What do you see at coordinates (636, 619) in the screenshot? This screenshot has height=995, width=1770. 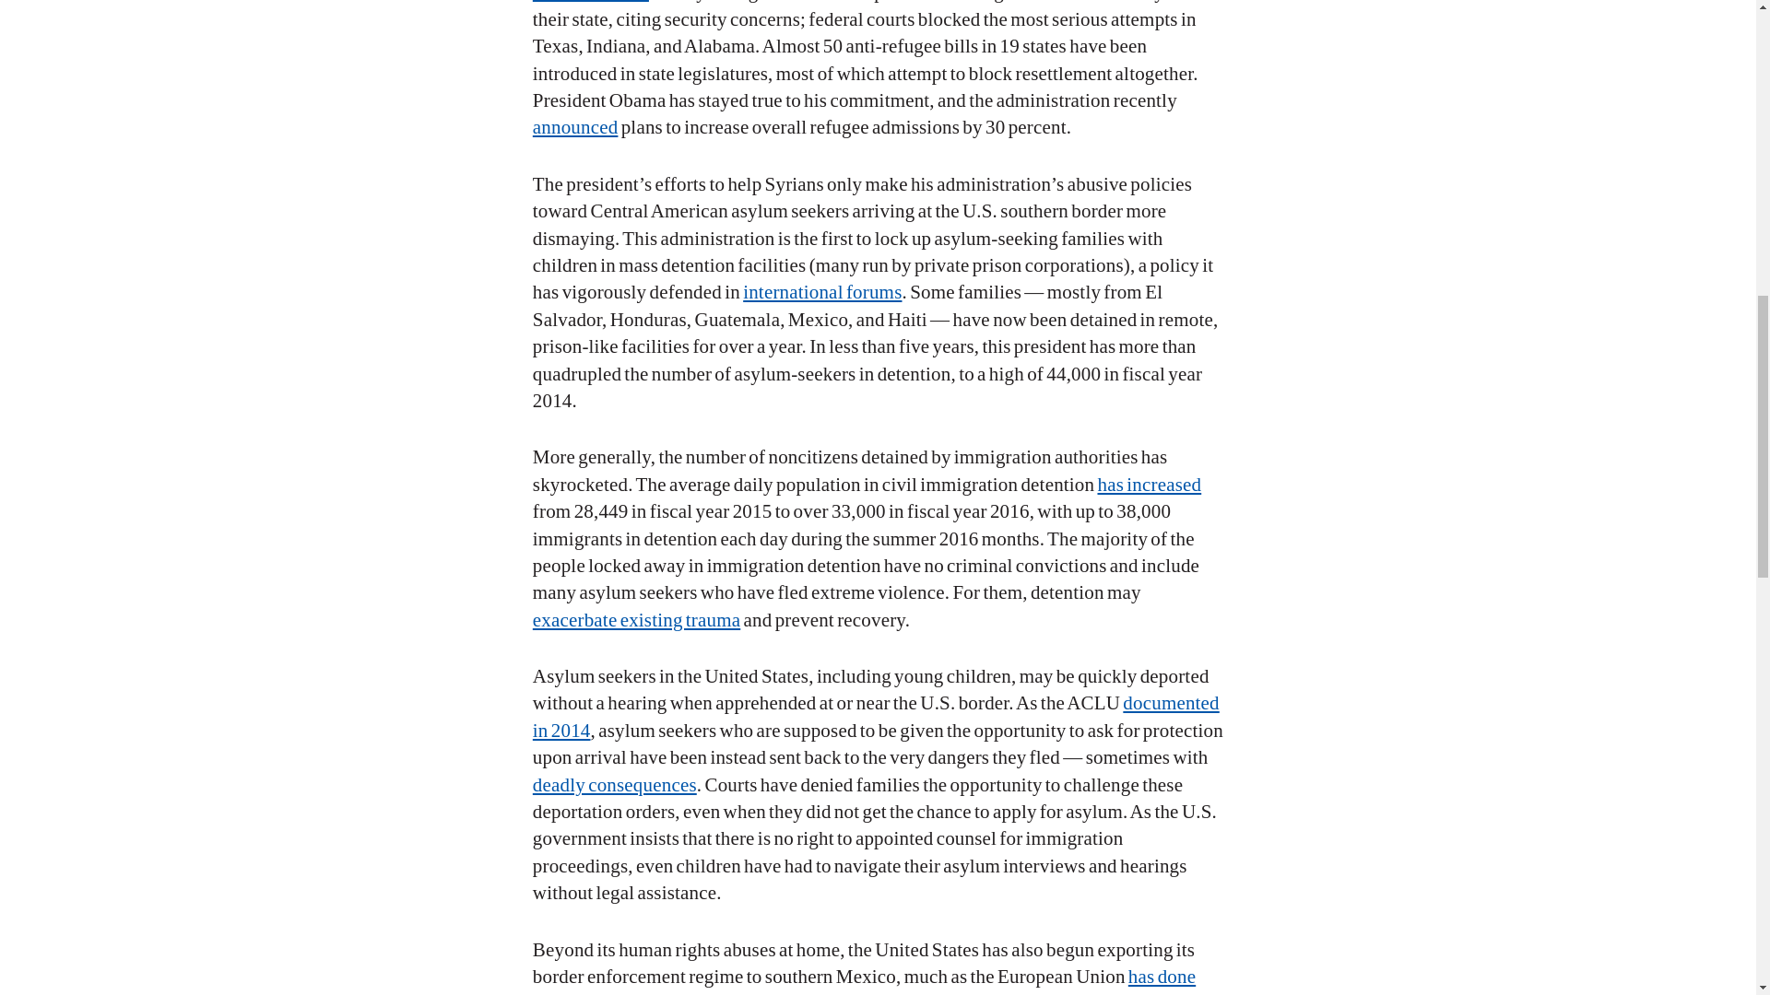 I see `exacerbate existing trauma` at bounding box center [636, 619].